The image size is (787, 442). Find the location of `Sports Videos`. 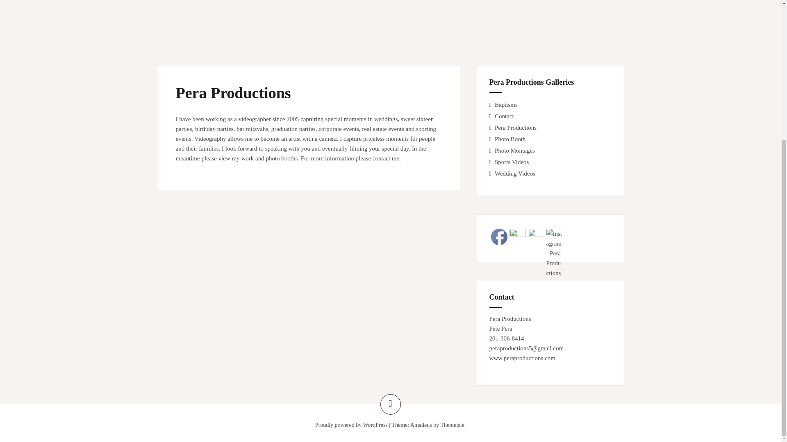

Sports Videos is located at coordinates (512, 162).